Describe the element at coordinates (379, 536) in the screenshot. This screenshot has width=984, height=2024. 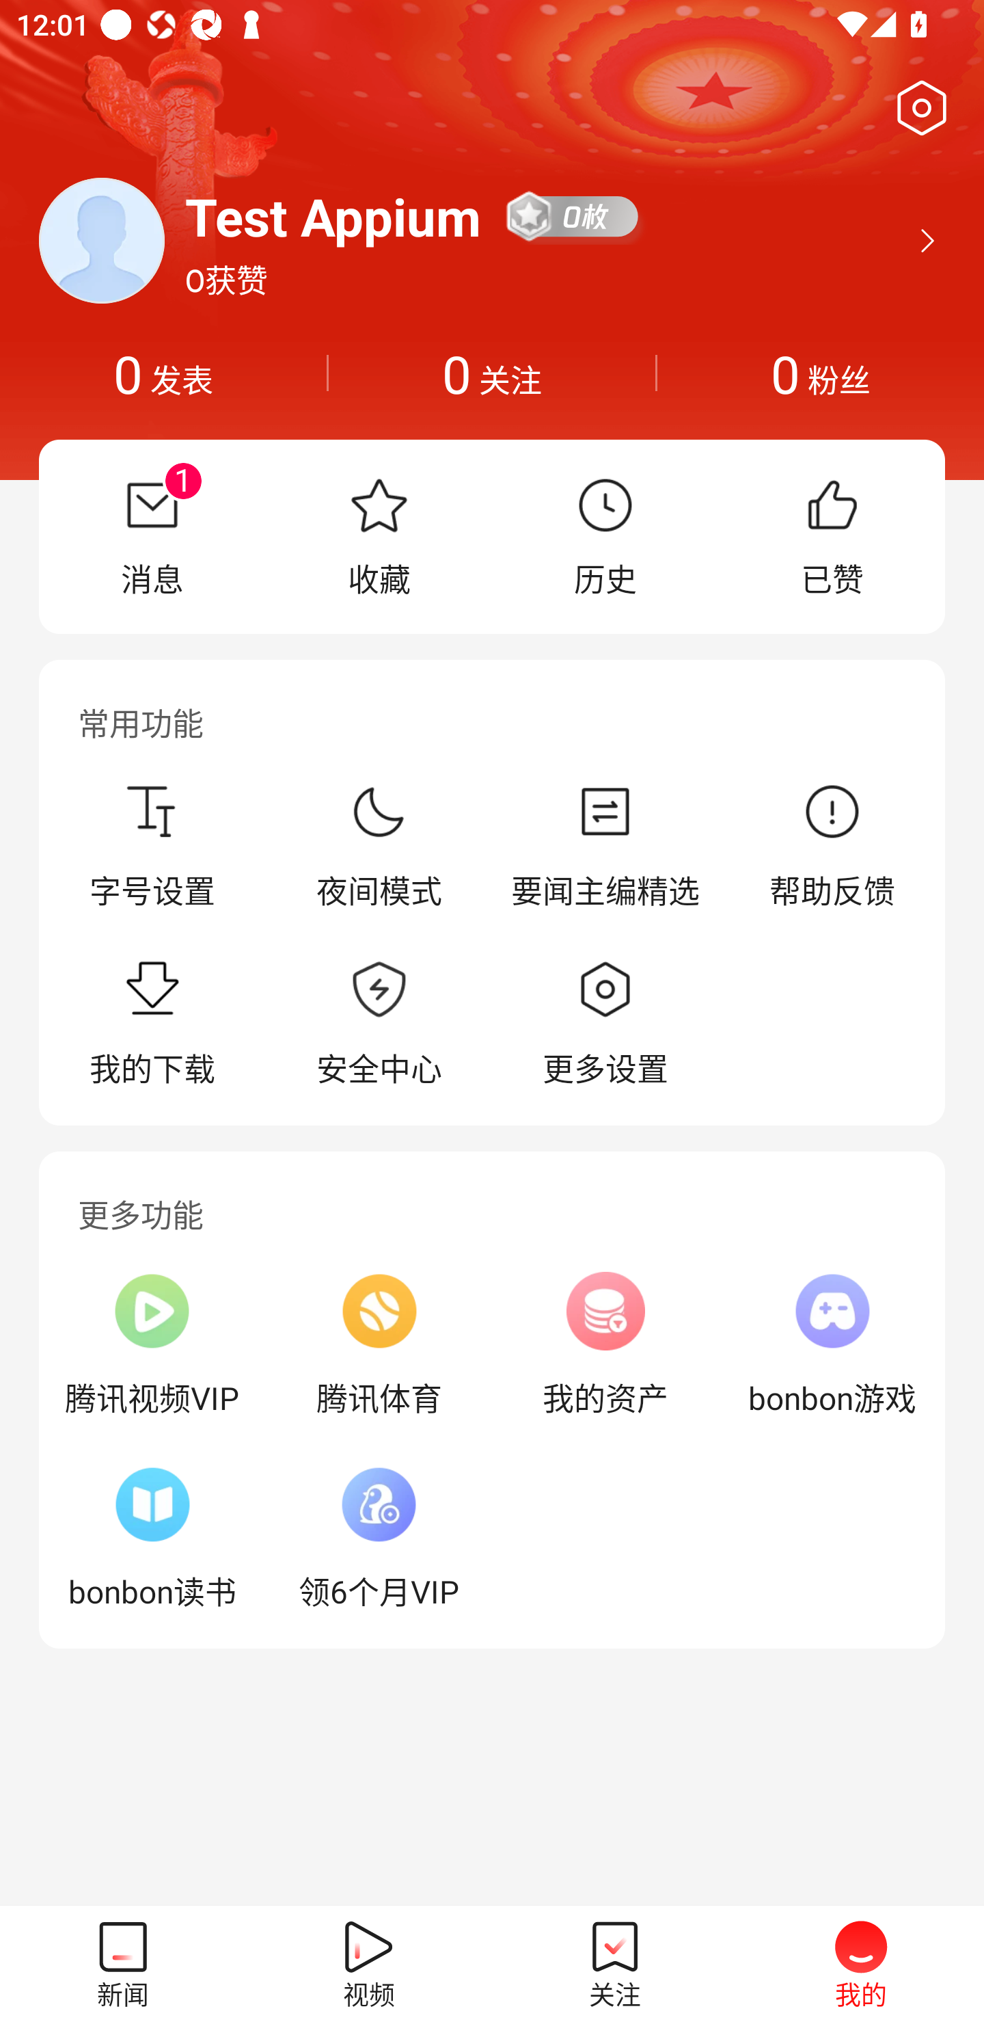
I see `收藏，可点击` at that location.